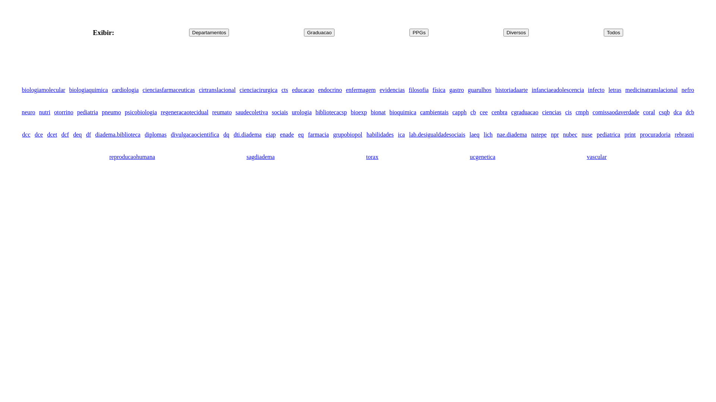 This screenshot has width=716, height=402. What do you see at coordinates (118, 135) in the screenshot?
I see `diadema.biblioteca` at bounding box center [118, 135].